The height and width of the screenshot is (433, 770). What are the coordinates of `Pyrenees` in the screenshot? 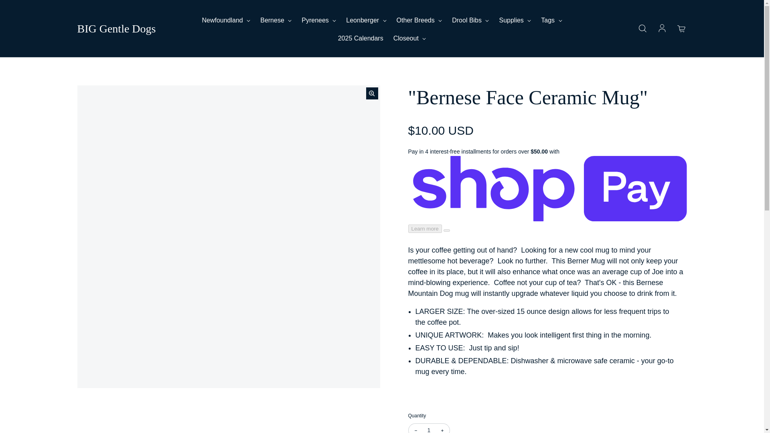 It's located at (318, 20).